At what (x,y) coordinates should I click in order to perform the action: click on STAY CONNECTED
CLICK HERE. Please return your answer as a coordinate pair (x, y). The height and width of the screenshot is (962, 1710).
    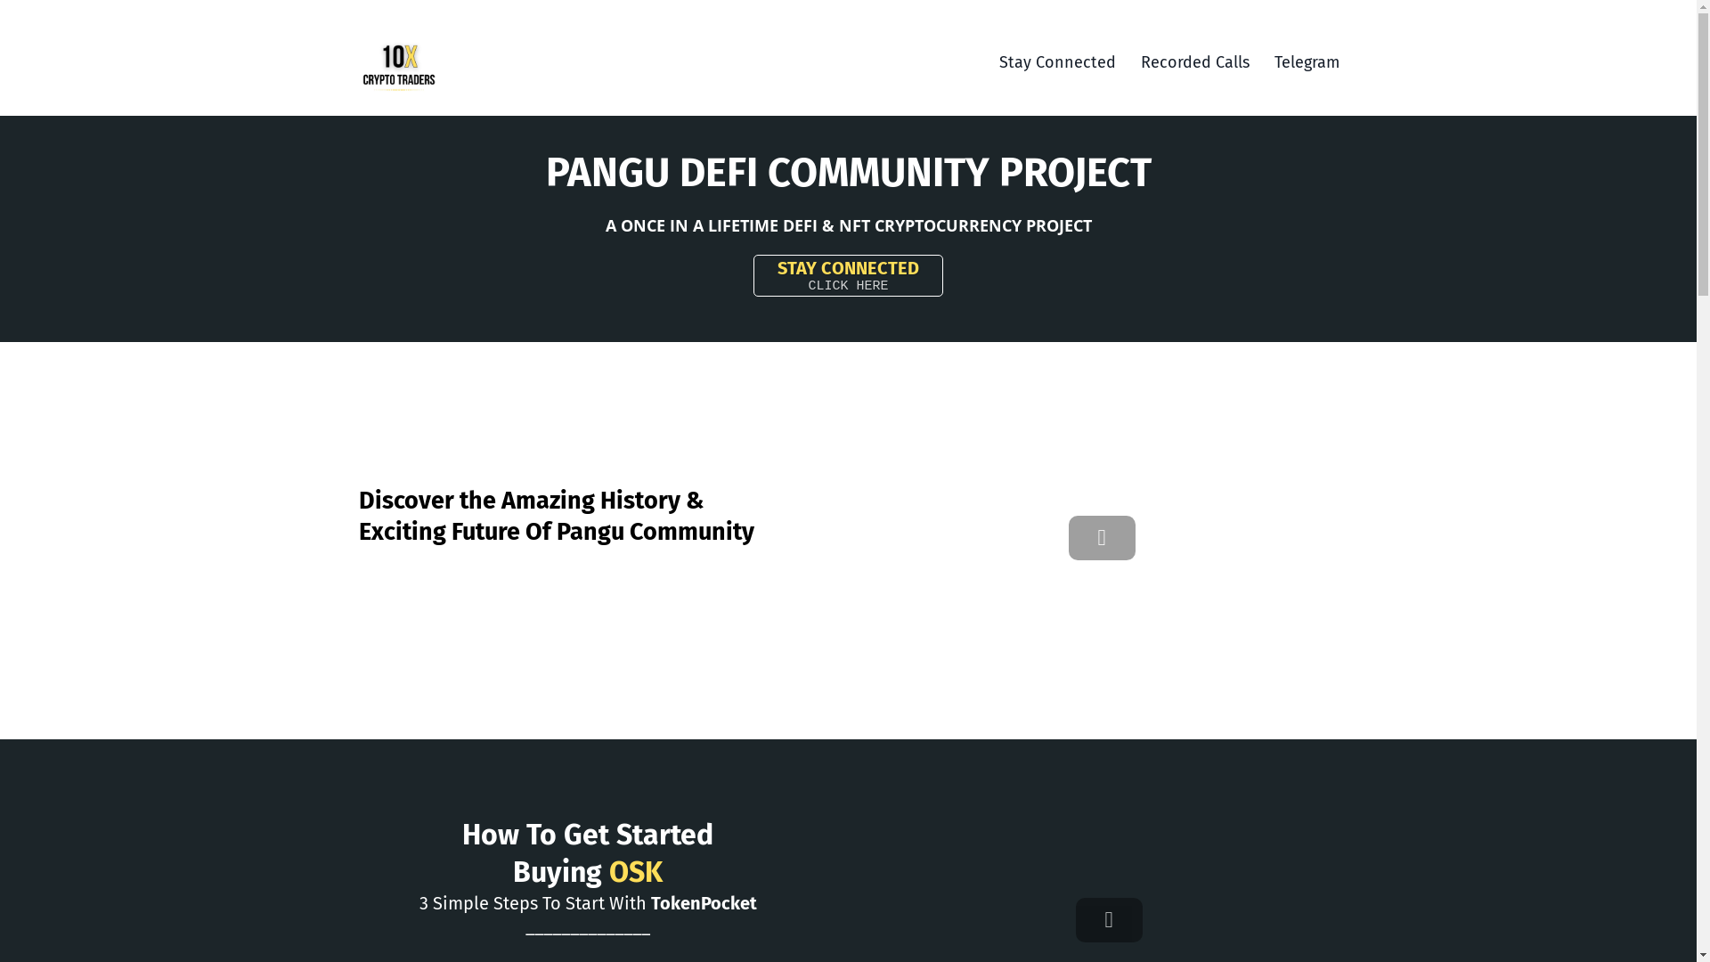
    Looking at the image, I should click on (848, 276).